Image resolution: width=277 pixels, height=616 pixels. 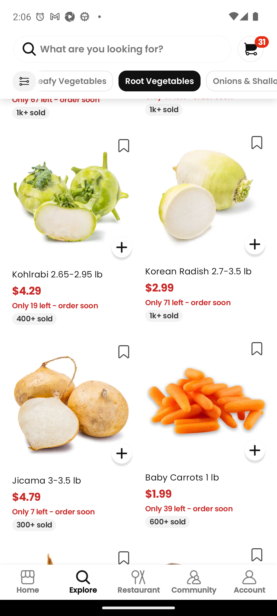 What do you see at coordinates (194, 582) in the screenshot?
I see `Community` at bounding box center [194, 582].